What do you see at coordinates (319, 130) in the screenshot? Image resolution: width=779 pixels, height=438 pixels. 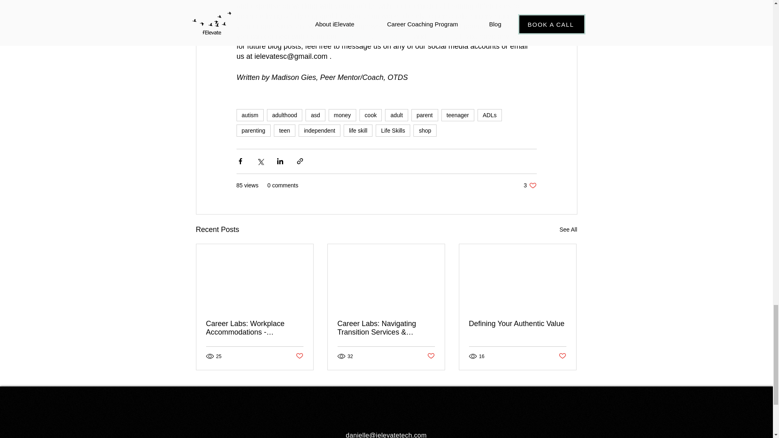 I see `independent` at bounding box center [319, 130].